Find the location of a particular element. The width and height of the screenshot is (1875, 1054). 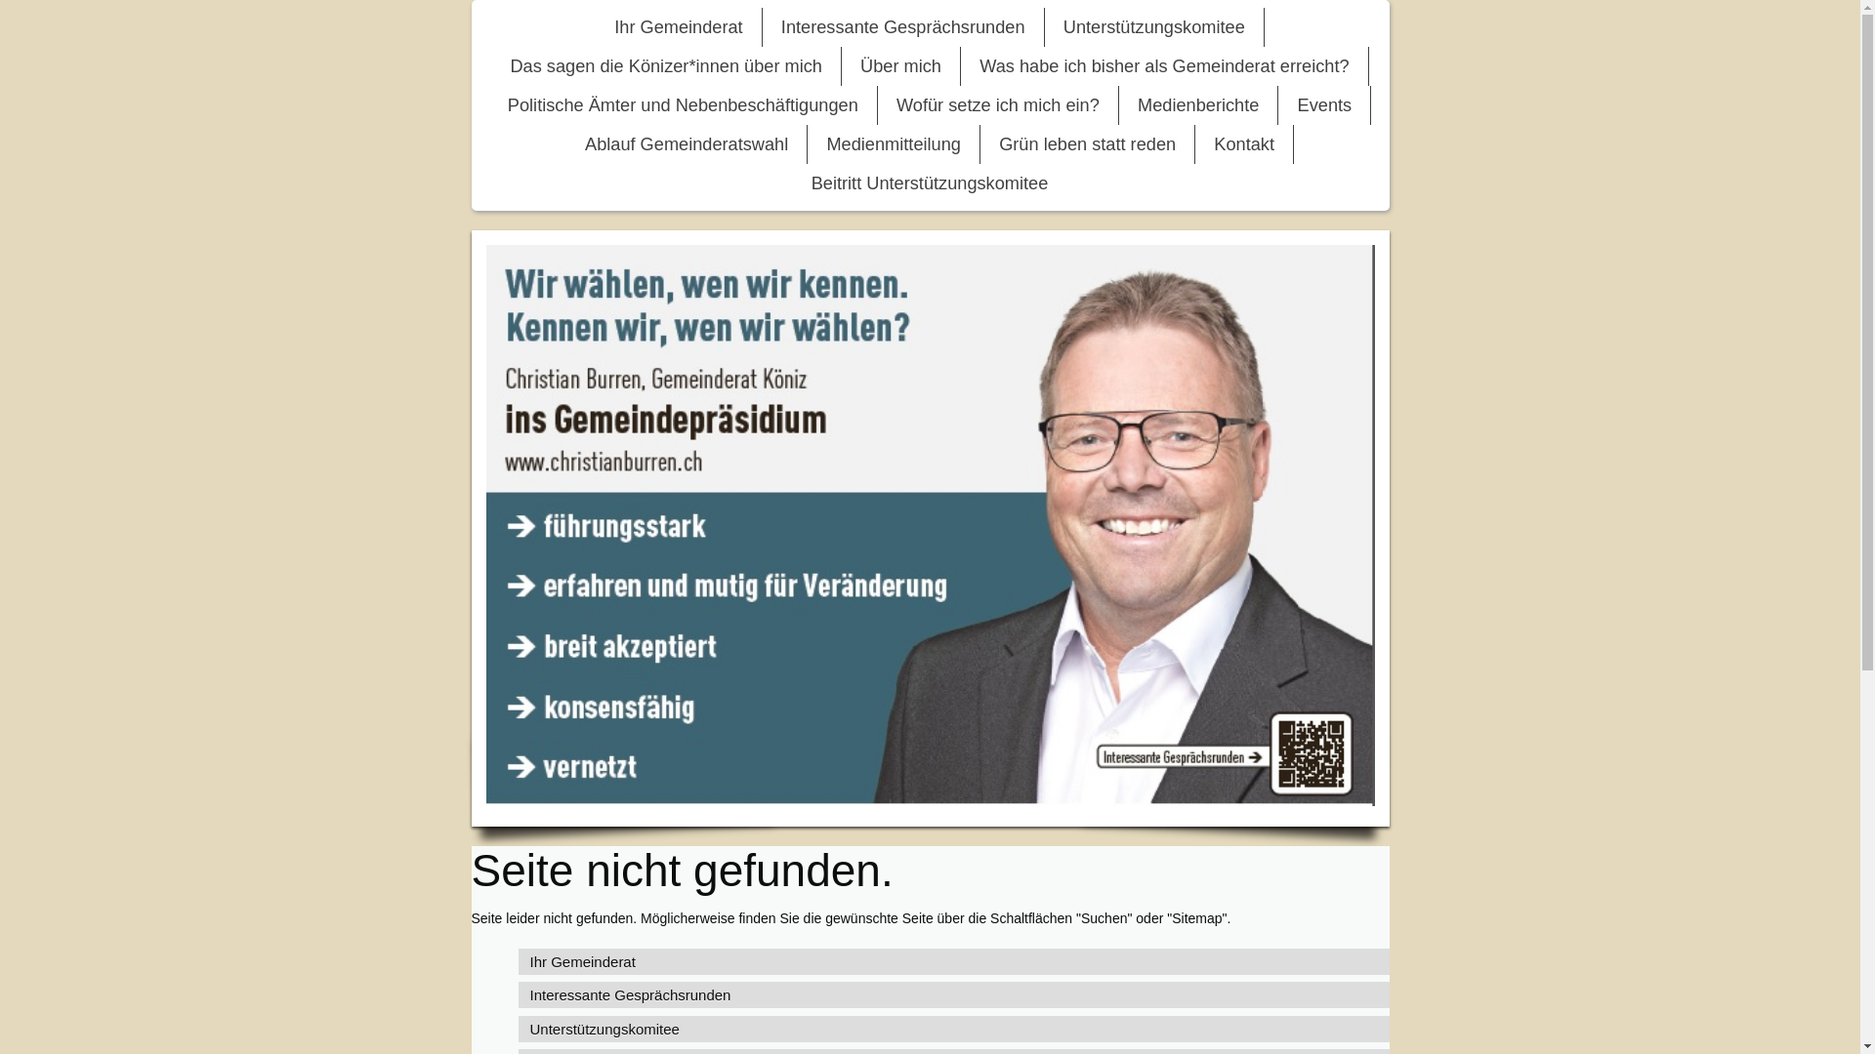

Ihr Gemeinderat is located at coordinates (678, 27).